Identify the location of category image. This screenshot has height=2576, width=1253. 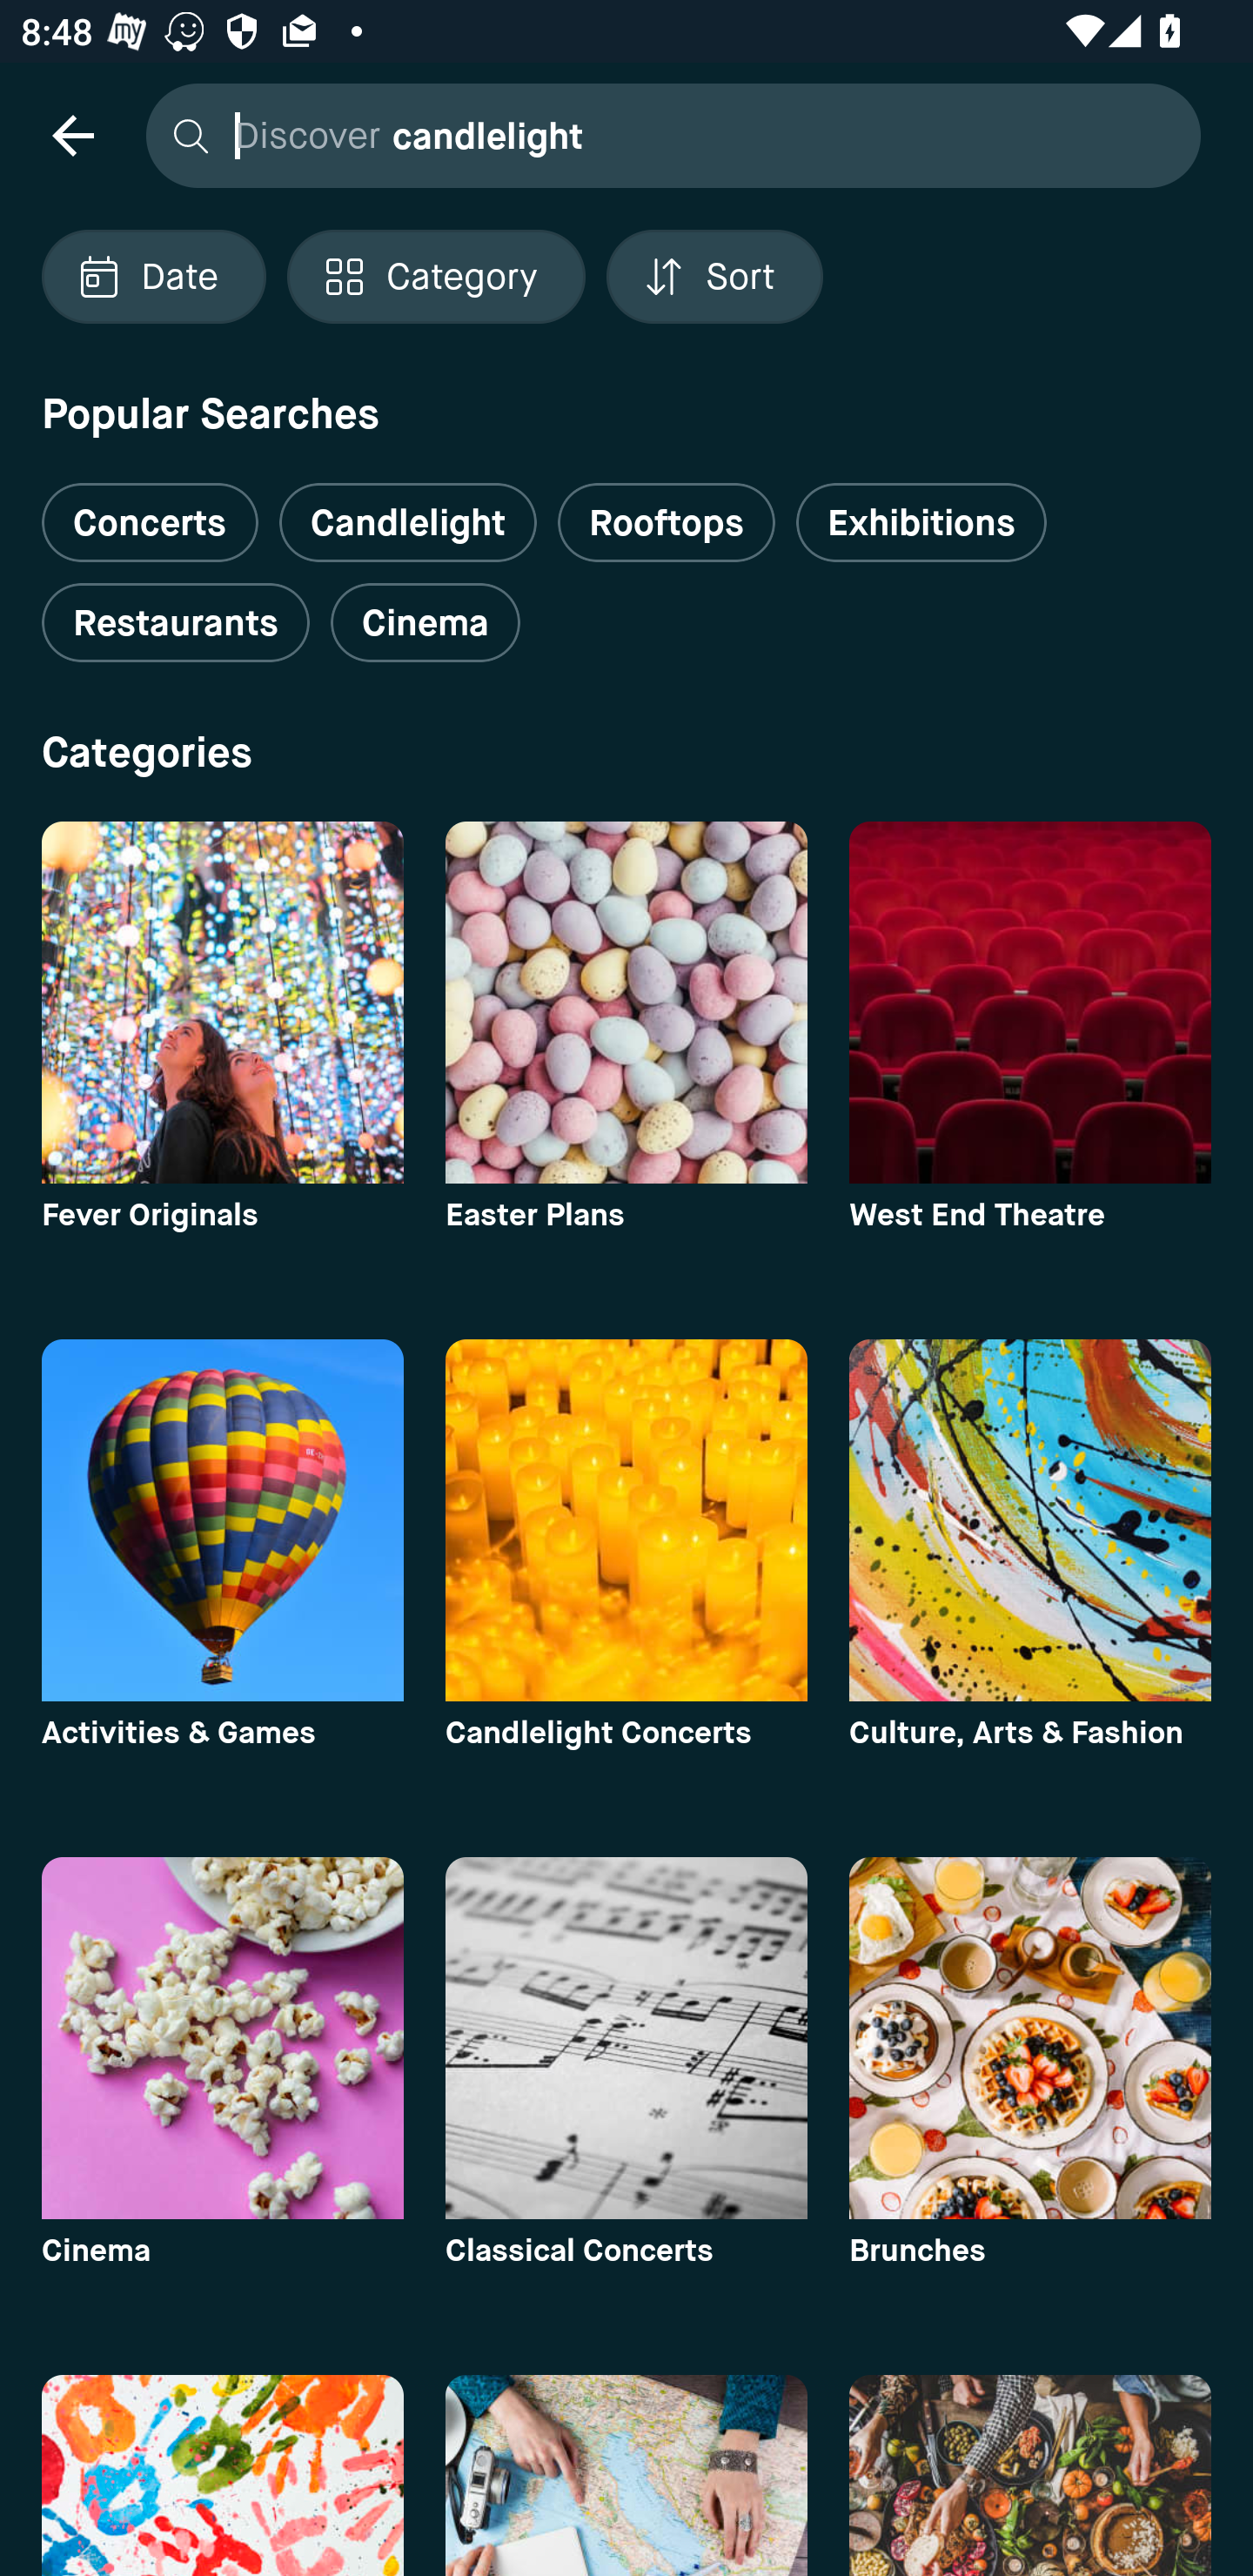
(222, 1002).